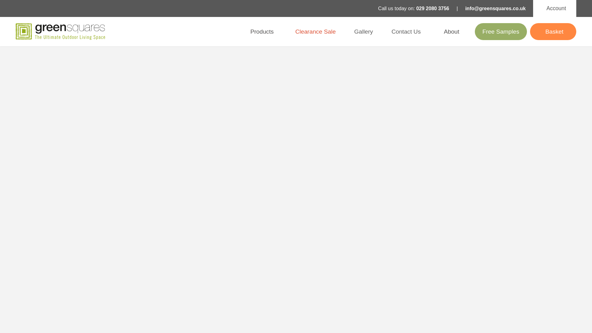 This screenshot has height=333, width=592. Describe the element at coordinates (501, 31) in the screenshot. I see `Free Samples` at that location.